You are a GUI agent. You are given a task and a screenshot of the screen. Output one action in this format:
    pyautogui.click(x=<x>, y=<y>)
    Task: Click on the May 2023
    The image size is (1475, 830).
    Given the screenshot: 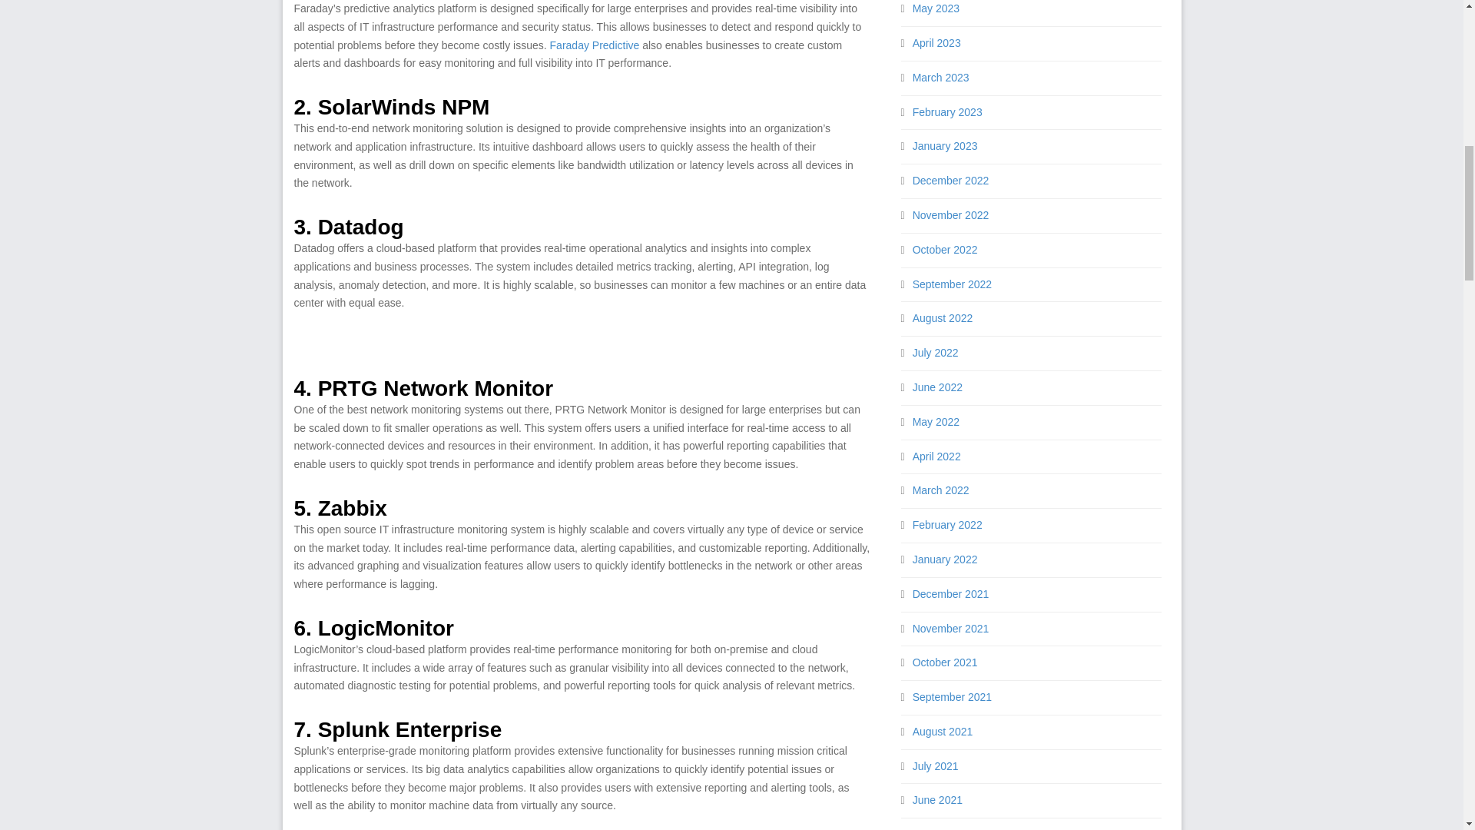 What is the action you would take?
    pyautogui.click(x=936, y=8)
    